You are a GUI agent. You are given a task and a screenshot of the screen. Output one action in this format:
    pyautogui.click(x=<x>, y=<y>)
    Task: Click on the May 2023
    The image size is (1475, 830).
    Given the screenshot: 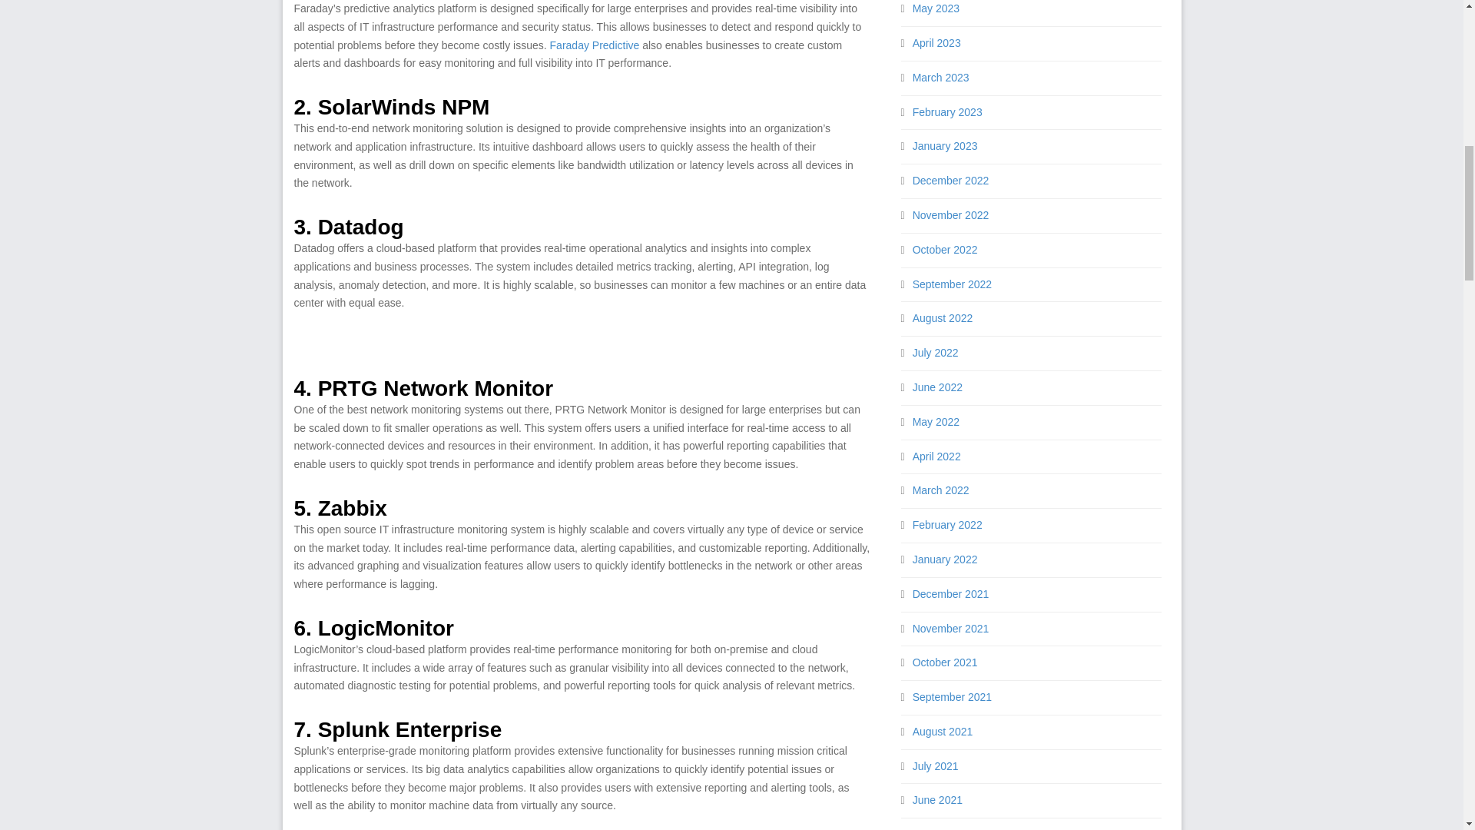 What is the action you would take?
    pyautogui.click(x=936, y=8)
    